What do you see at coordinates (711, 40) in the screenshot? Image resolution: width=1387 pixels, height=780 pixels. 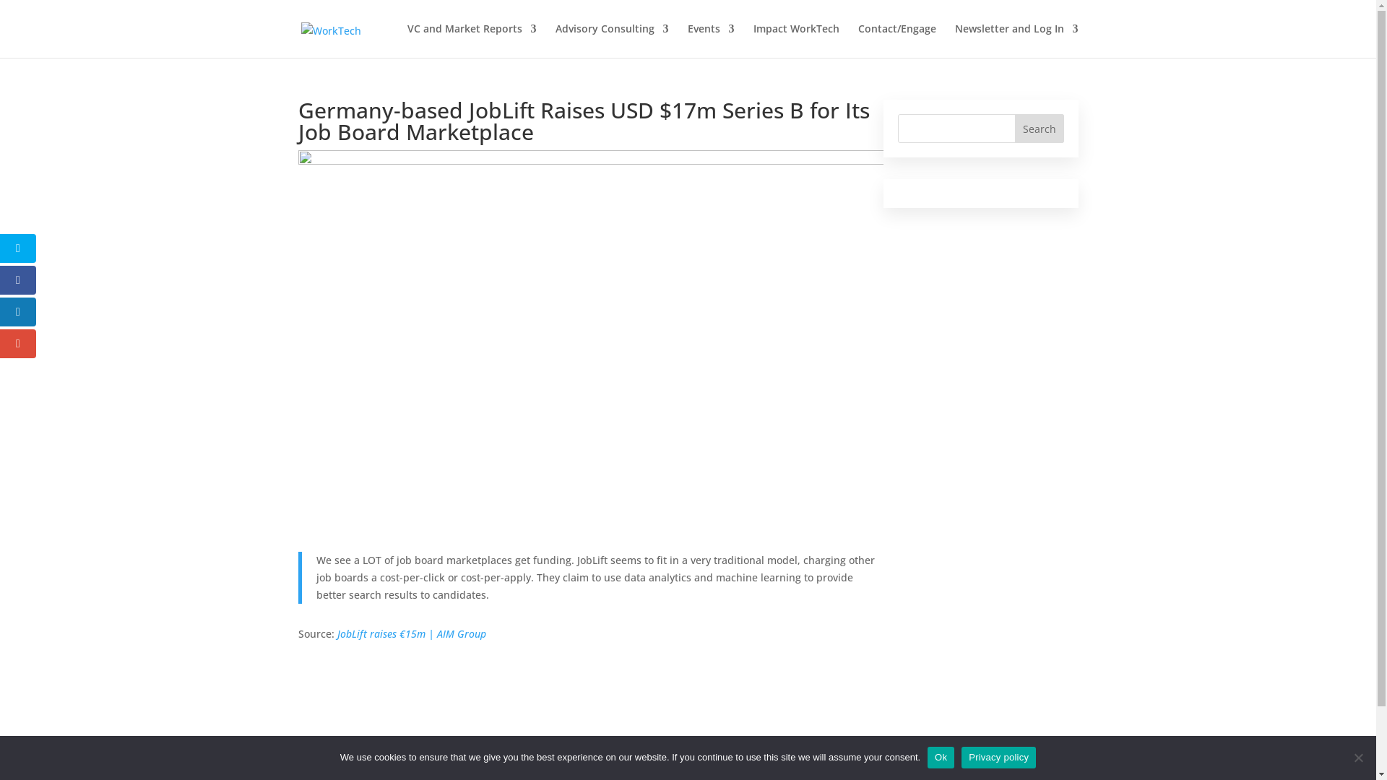 I see `Events` at bounding box center [711, 40].